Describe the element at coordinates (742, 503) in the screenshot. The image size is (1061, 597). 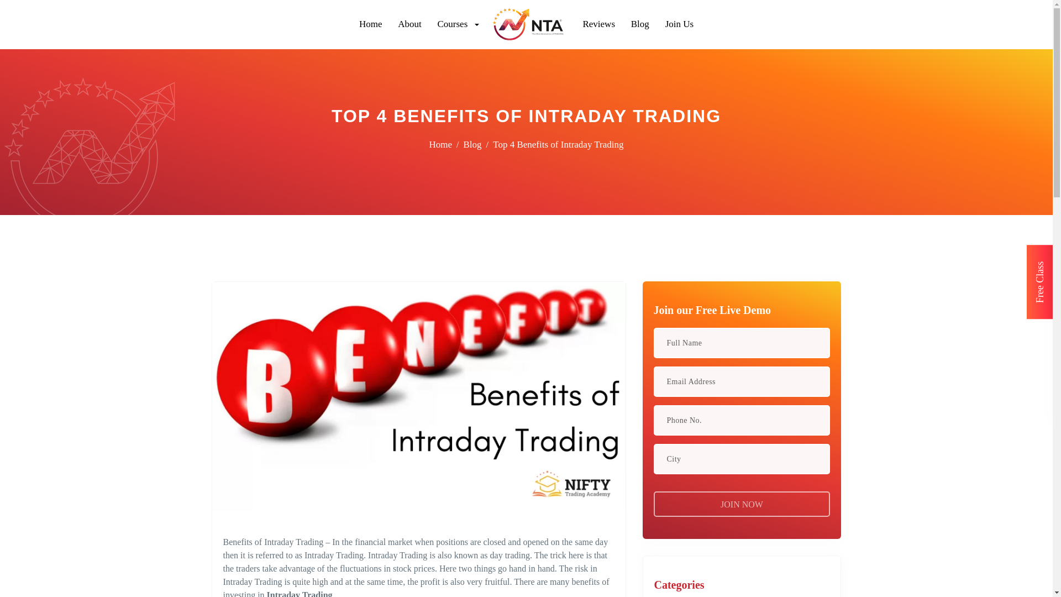
I see `JOIN NOW` at that location.